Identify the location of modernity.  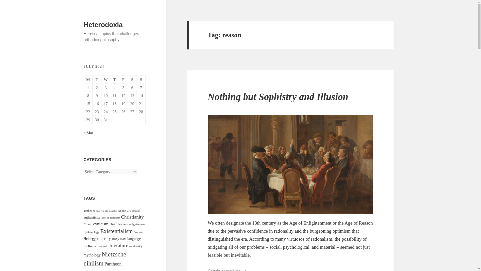
(136, 246).